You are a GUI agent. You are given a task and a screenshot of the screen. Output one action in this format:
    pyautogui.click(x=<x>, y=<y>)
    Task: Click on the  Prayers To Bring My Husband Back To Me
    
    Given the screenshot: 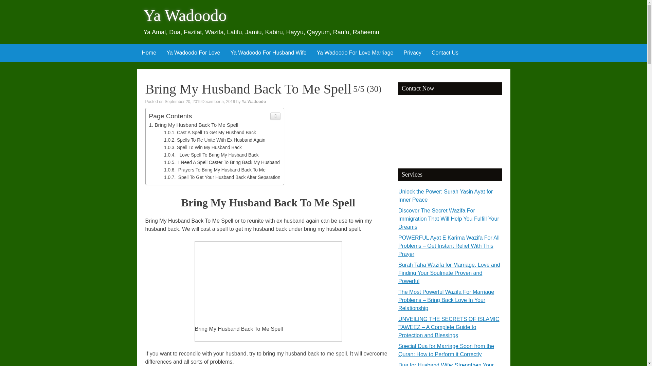 What is the action you would take?
    pyautogui.click(x=215, y=169)
    